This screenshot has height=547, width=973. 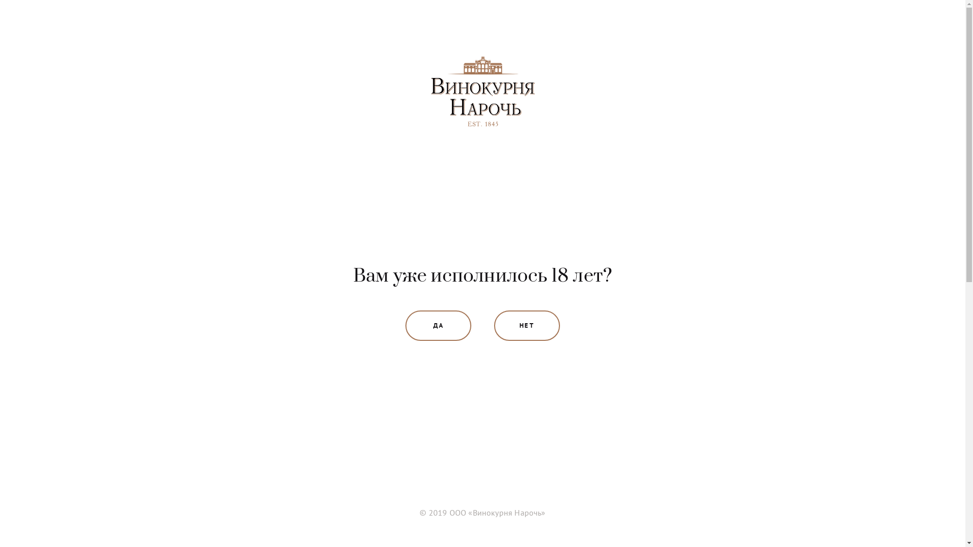 What do you see at coordinates (831, 33) in the screenshot?
I see `ENG` at bounding box center [831, 33].